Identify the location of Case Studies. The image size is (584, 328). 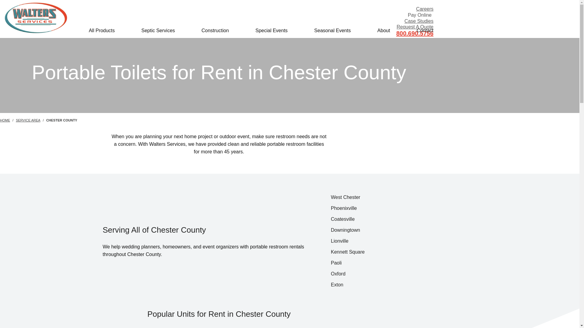
(419, 21).